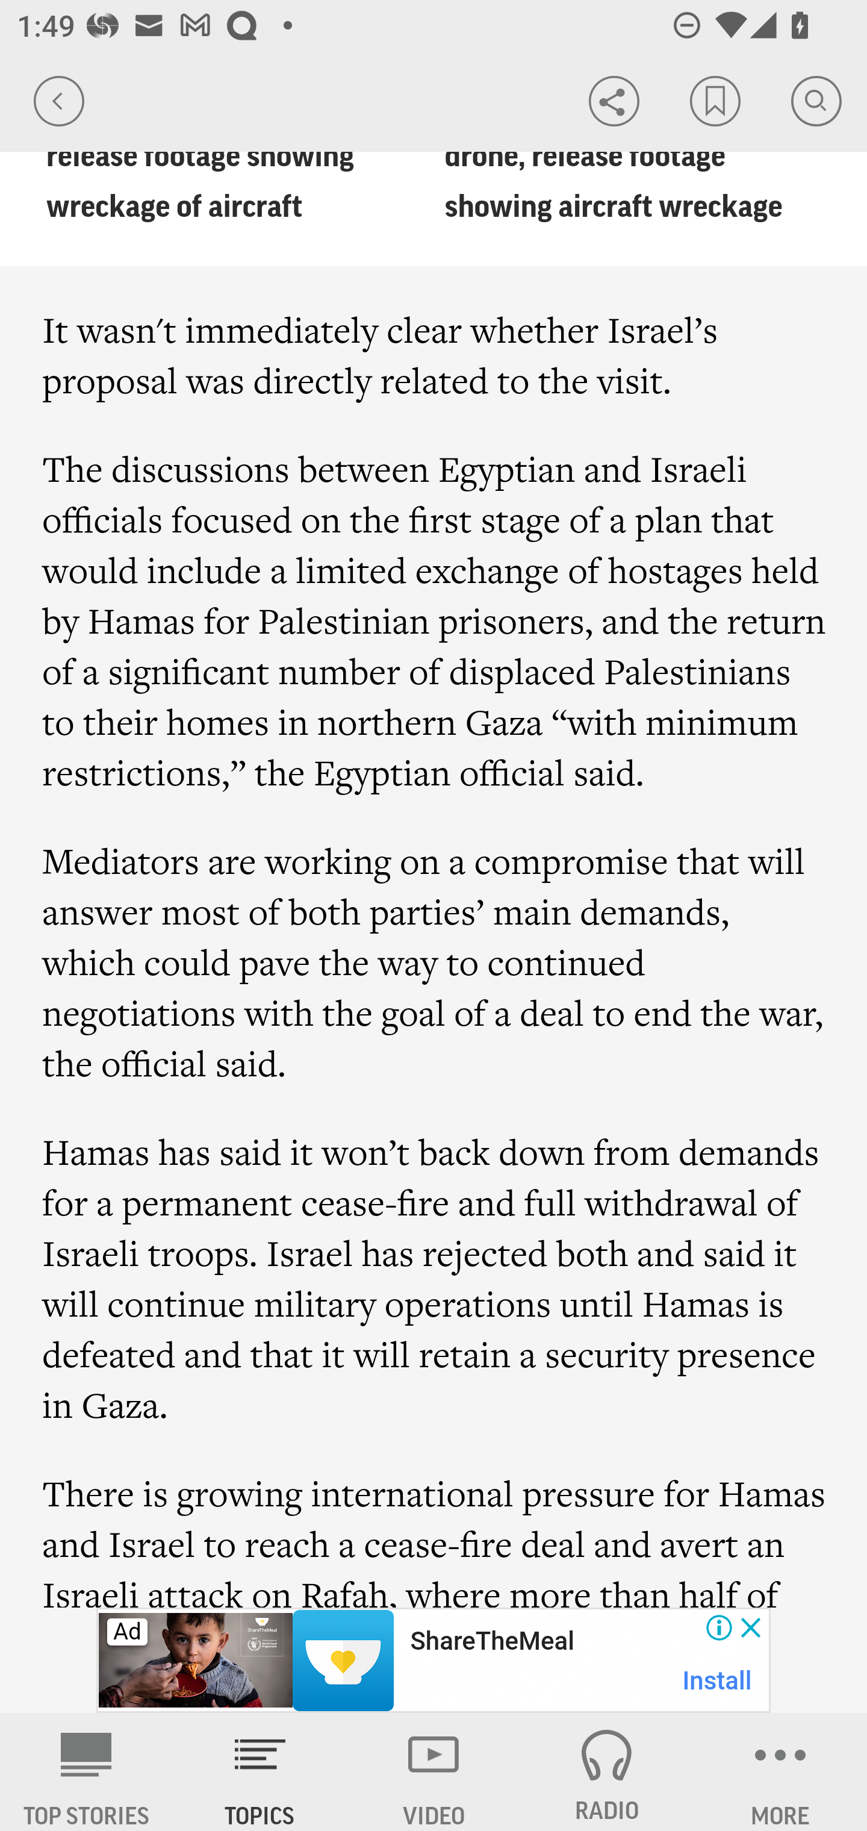 This screenshot has height=1831, width=867. Describe the element at coordinates (87, 1772) in the screenshot. I see `AP News TOP STORIES` at that location.